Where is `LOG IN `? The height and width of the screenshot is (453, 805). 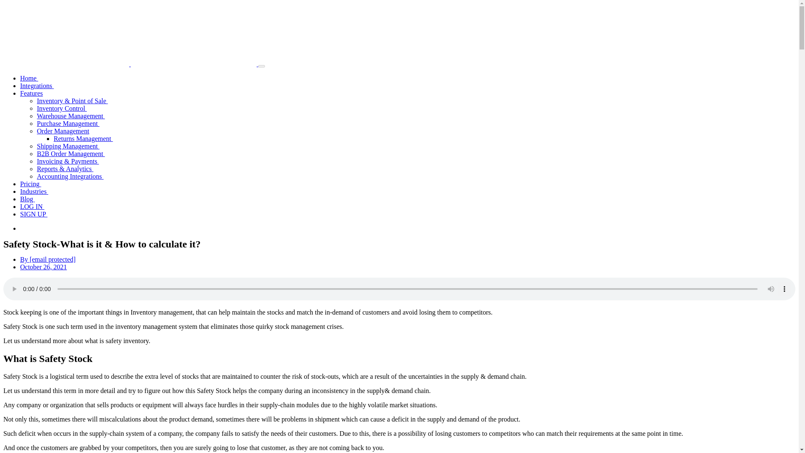 LOG IN  is located at coordinates (32, 206).